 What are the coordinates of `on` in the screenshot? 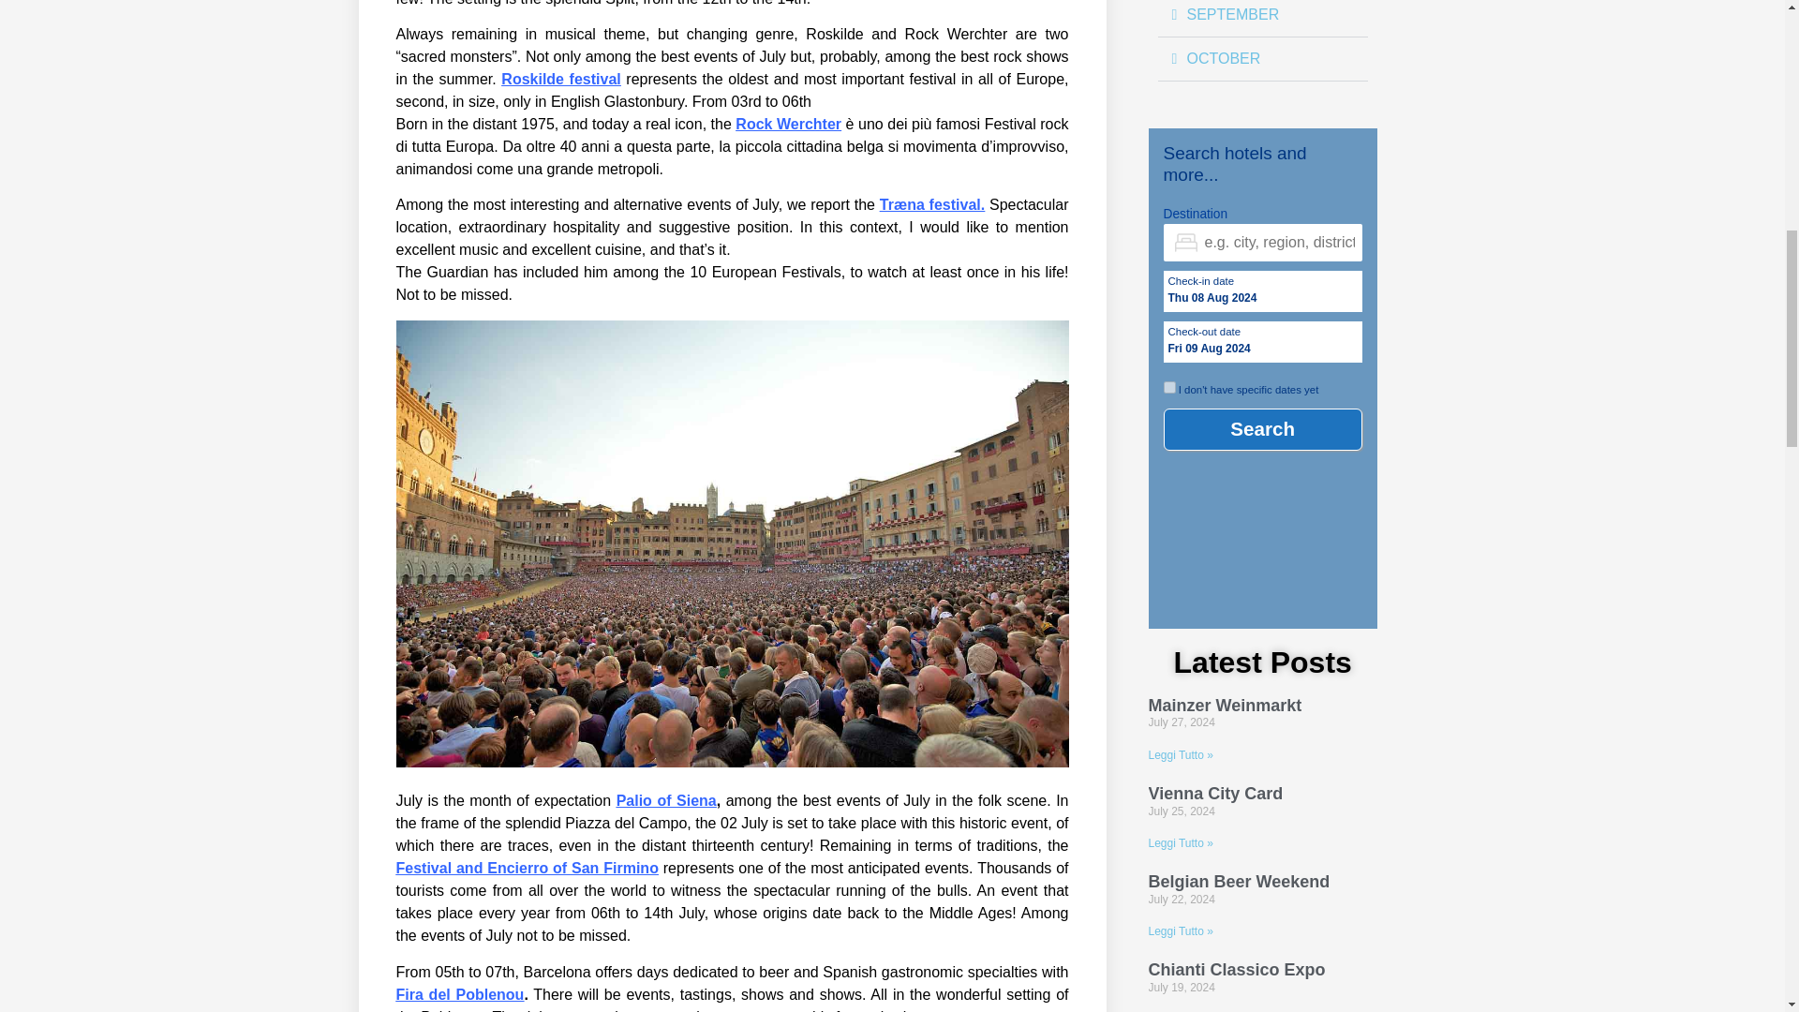 It's located at (1169, 388).